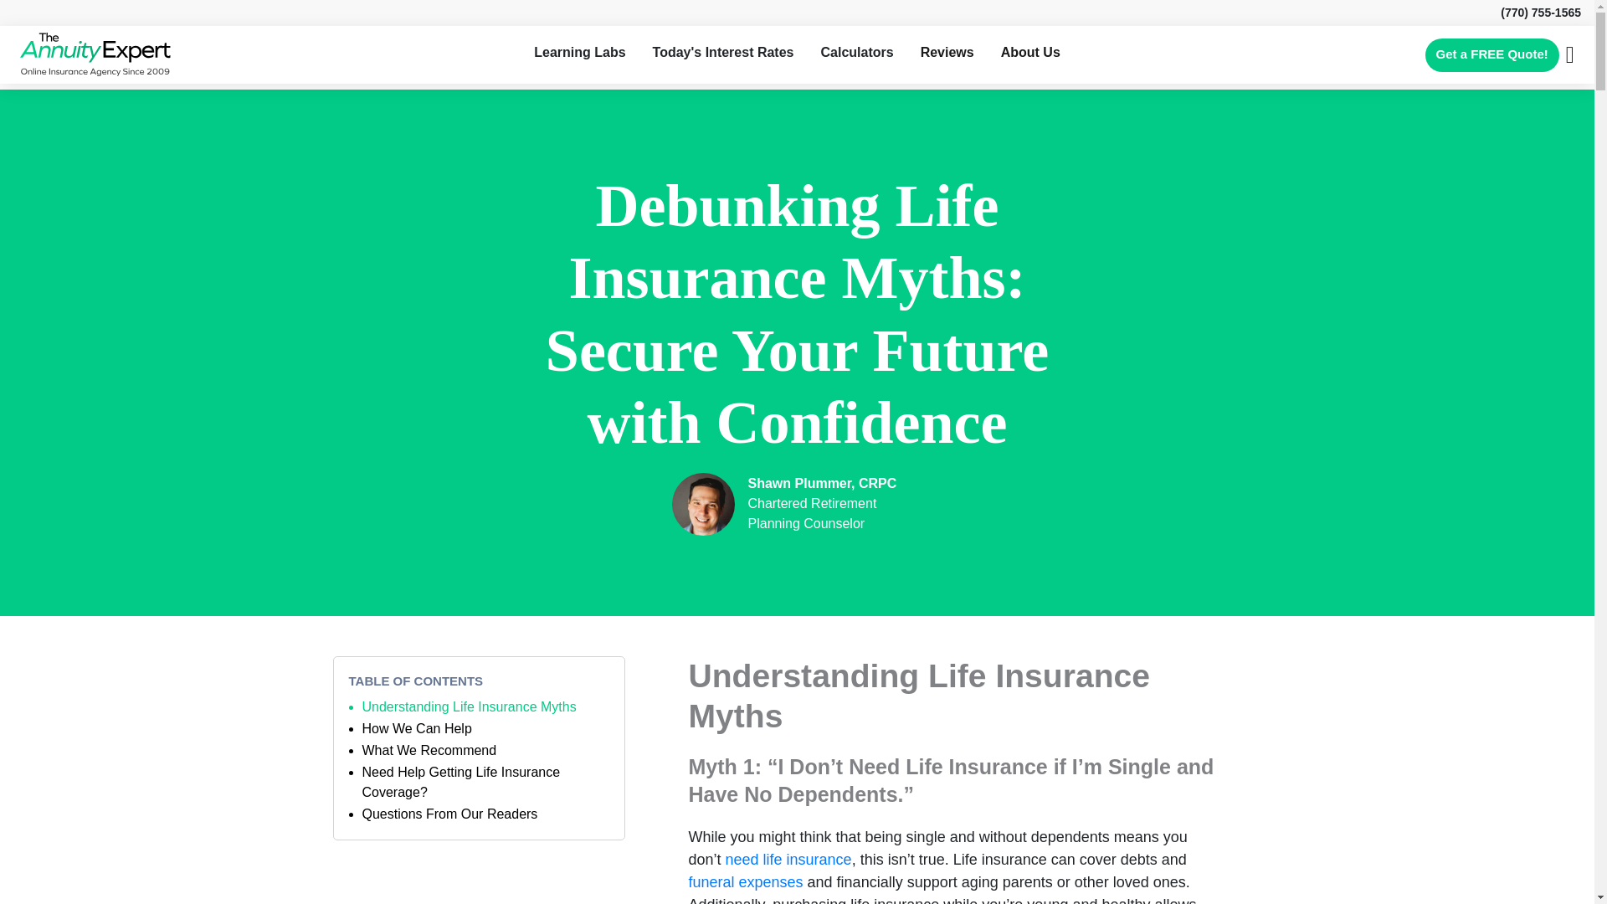 Image resolution: width=1607 pixels, height=904 pixels. I want to click on About Us, so click(1031, 52).